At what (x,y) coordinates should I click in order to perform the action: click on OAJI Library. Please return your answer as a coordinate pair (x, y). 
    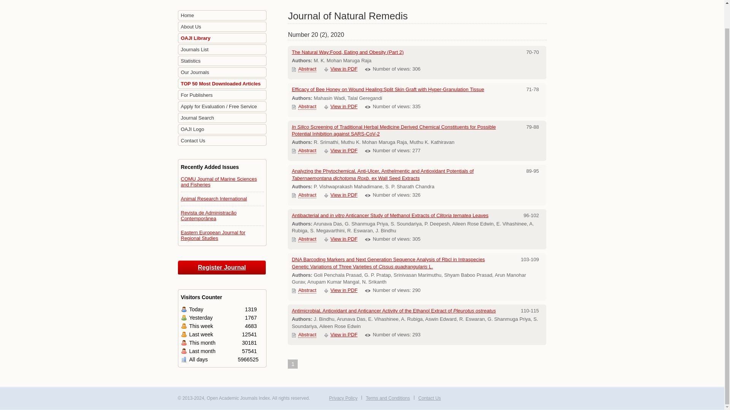
    Looking at the image, I should click on (222, 38).